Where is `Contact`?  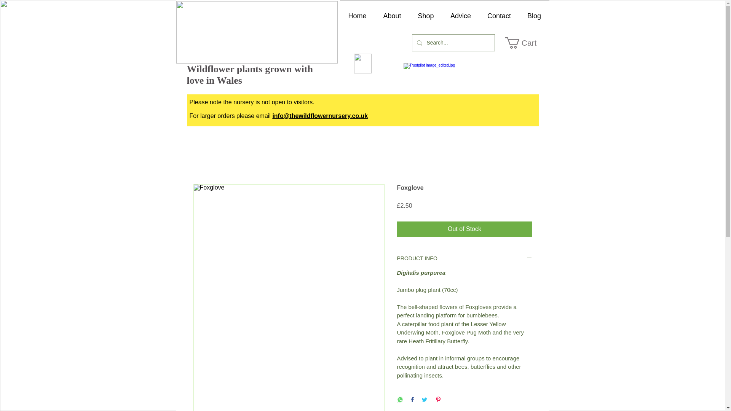 Contact is located at coordinates (499, 12).